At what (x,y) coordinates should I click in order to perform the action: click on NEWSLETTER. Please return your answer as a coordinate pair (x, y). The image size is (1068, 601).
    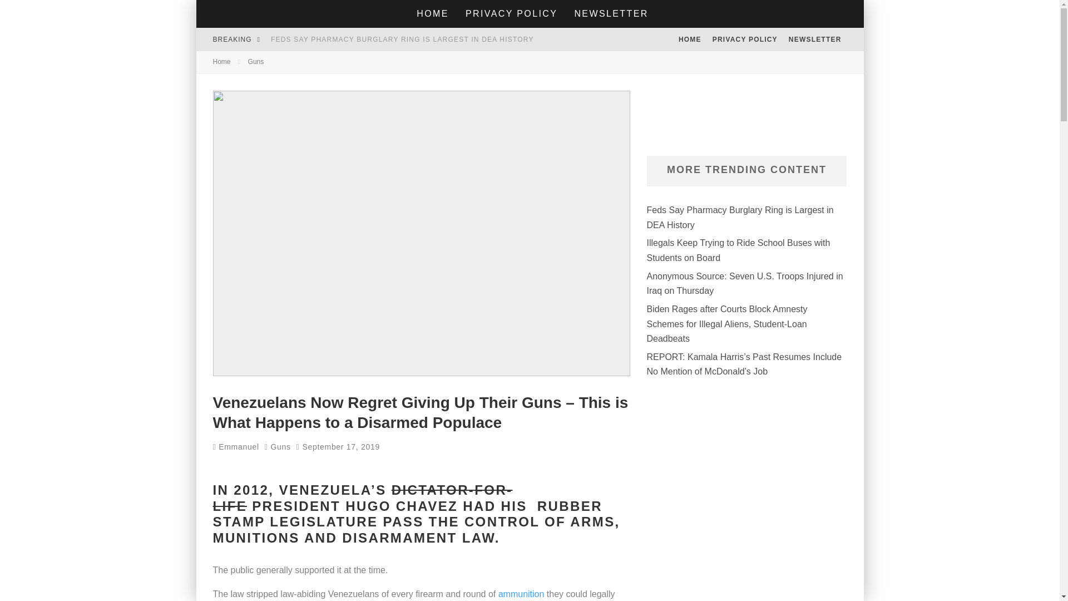
    Looking at the image, I should click on (611, 13).